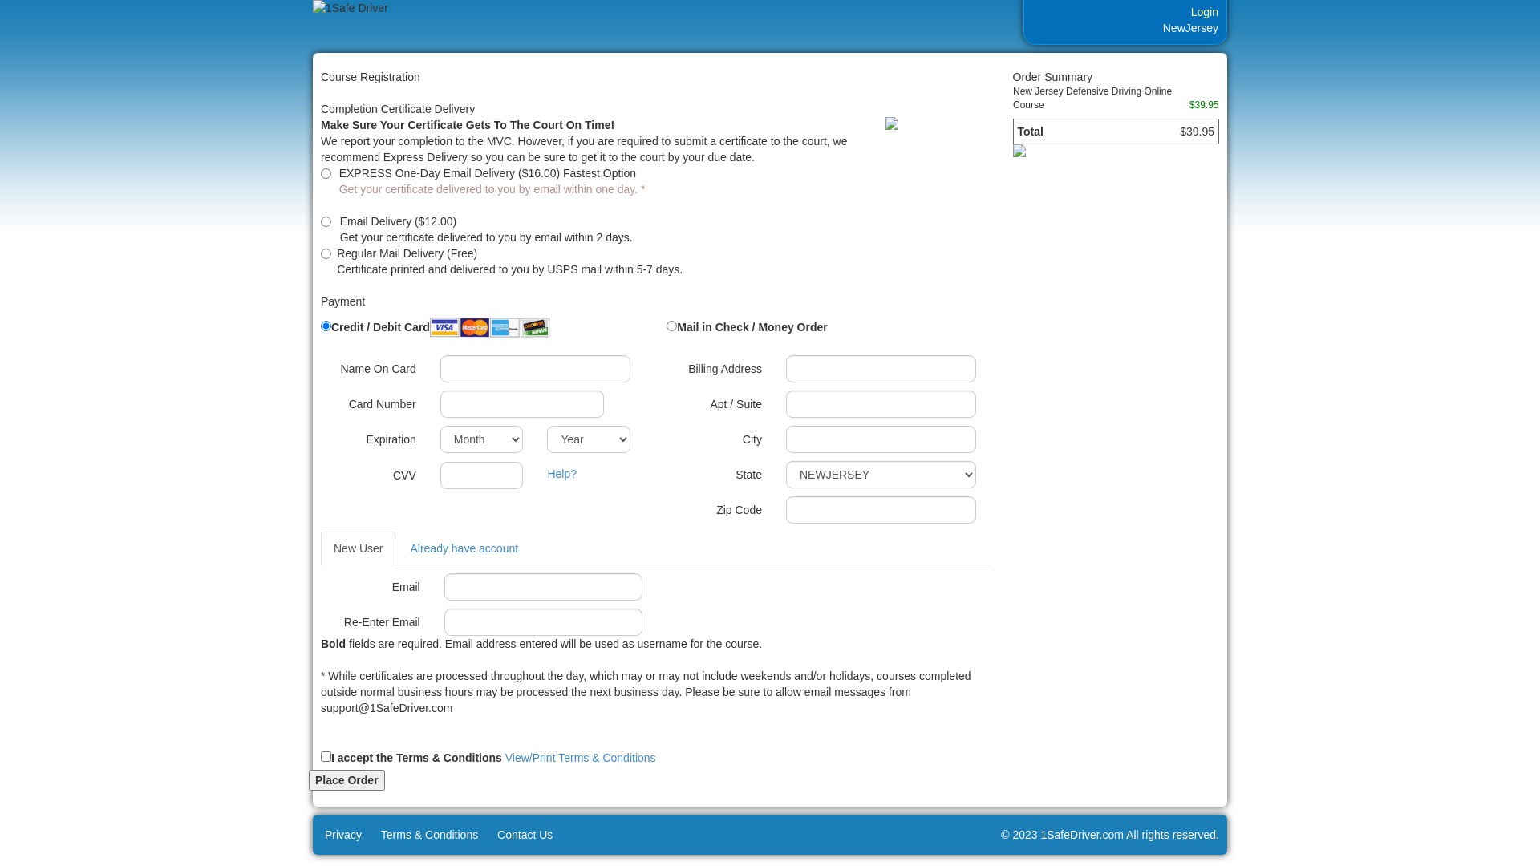 The width and height of the screenshot is (1540, 866). What do you see at coordinates (521, 835) in the screenshot?
I see `Contact Us` at bounding box center [521, 835].